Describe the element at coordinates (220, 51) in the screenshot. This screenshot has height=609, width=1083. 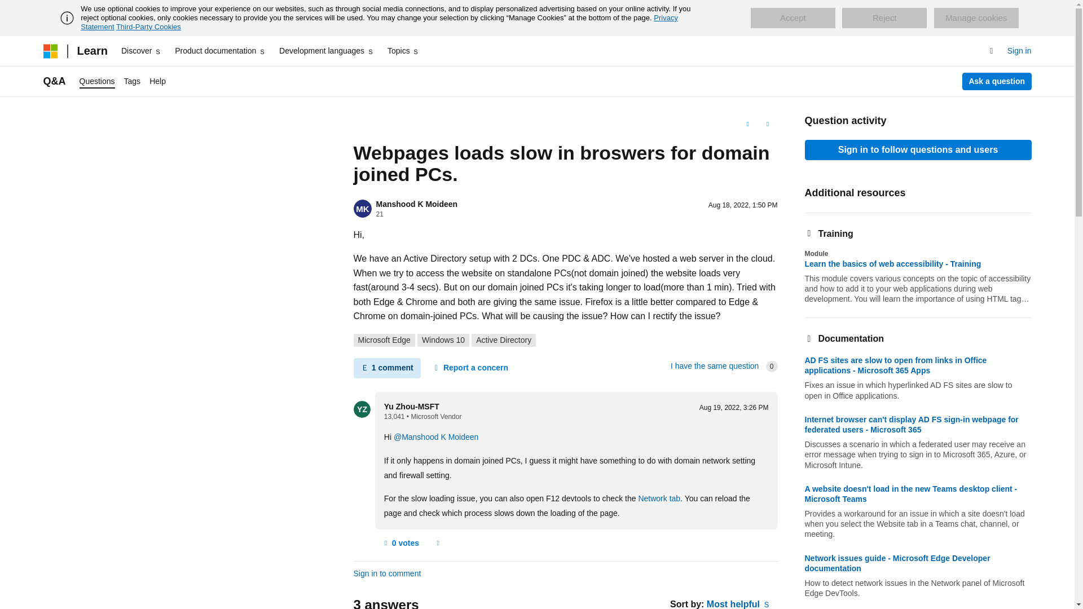
I see `Product documentation` at that location.